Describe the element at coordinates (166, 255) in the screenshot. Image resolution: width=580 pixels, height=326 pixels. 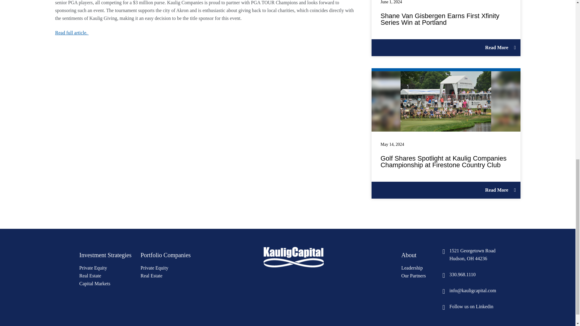
I see `Our Partners` at that location.